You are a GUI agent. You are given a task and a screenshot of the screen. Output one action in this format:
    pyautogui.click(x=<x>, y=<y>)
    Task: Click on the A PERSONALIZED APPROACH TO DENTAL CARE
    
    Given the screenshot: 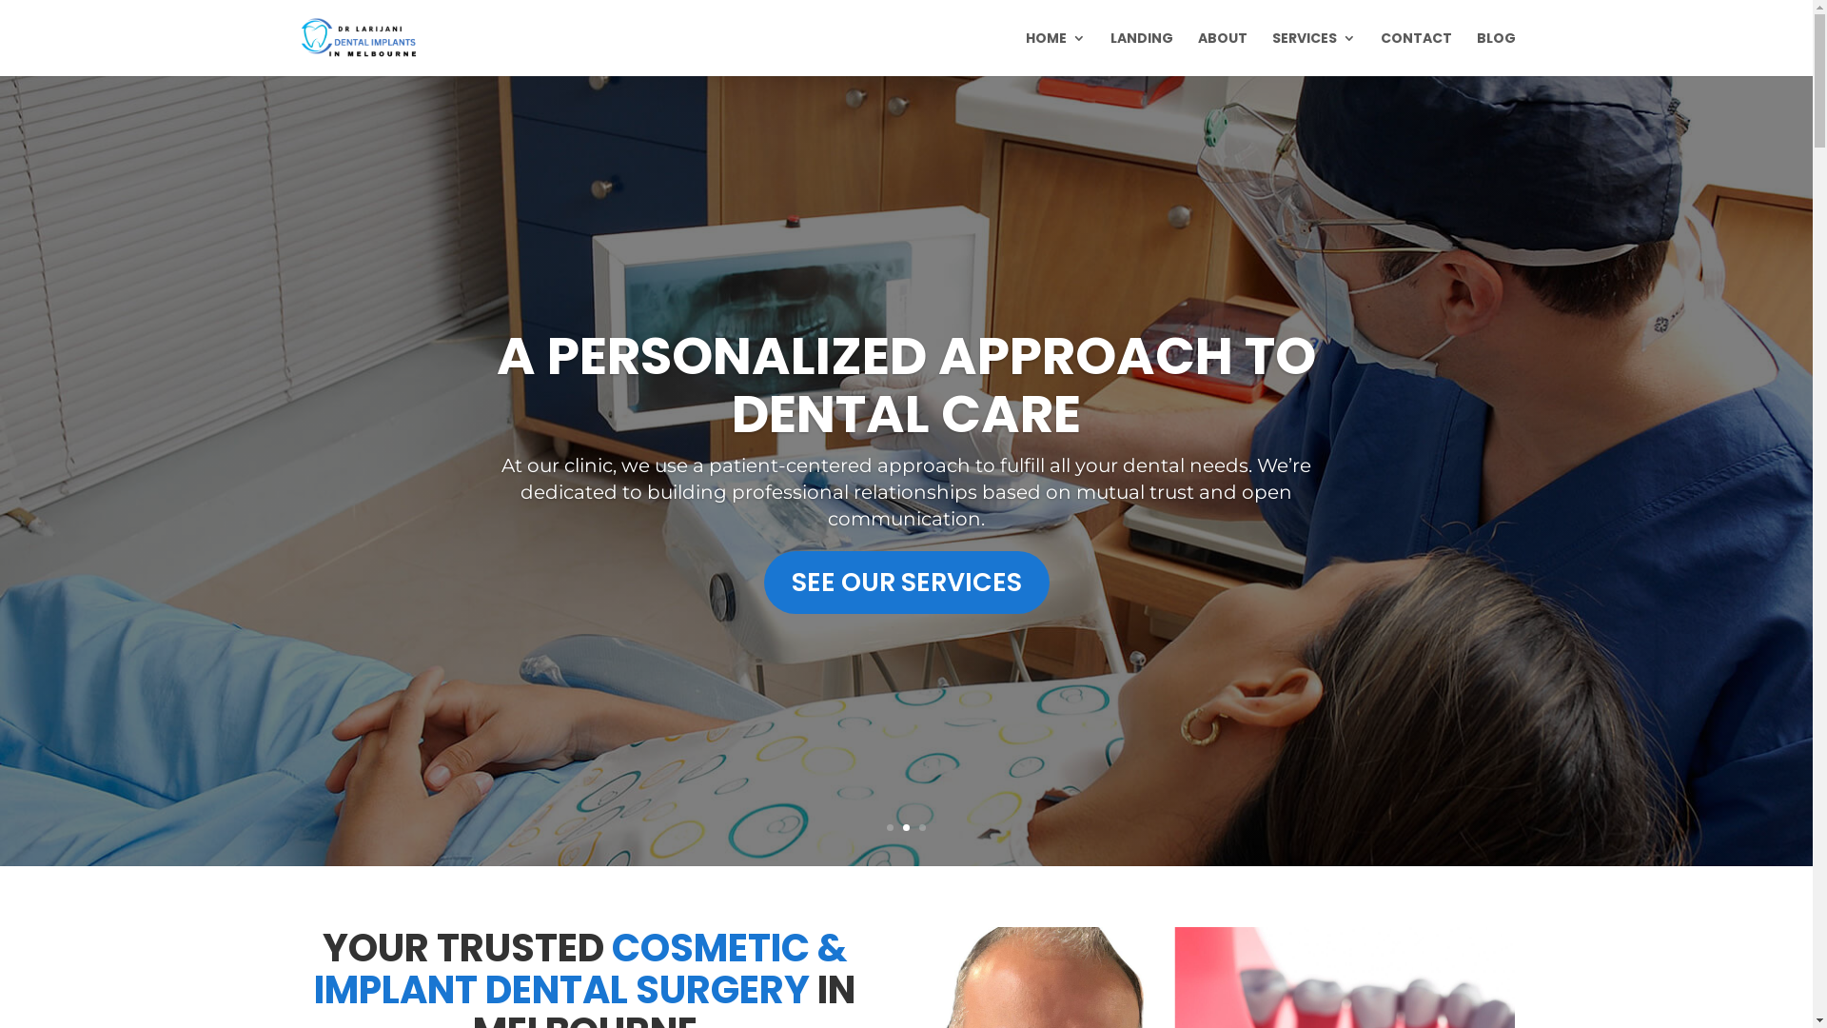 What is the action you would take?
    pyautogui.click(x=906, y=385)
    